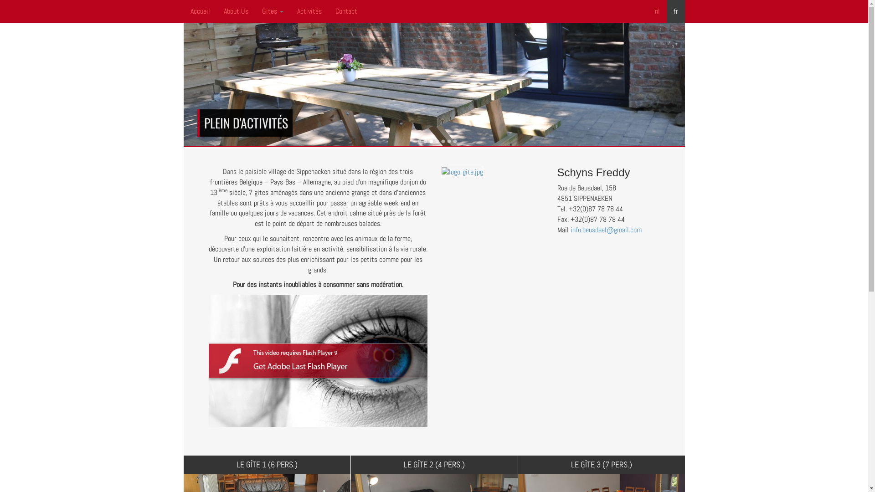  Describe the element at coordinates (346, 11) in the screenshot. I see `Contact` at that location.